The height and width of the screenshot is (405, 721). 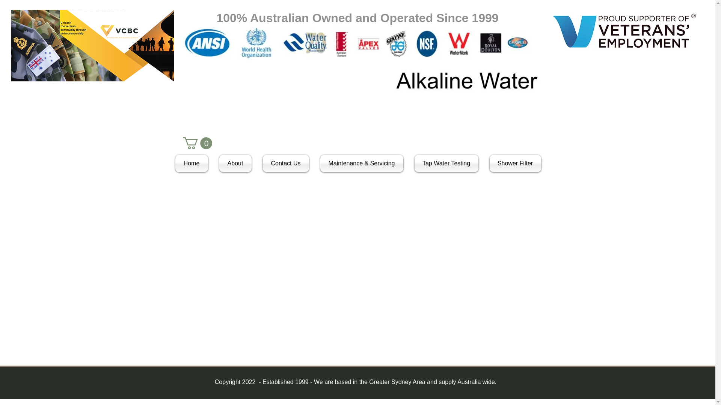 What do you see at coordinates (446, 163) in the screenshot?
I see `Tap Water Testing` at bounding box center [446, 163].